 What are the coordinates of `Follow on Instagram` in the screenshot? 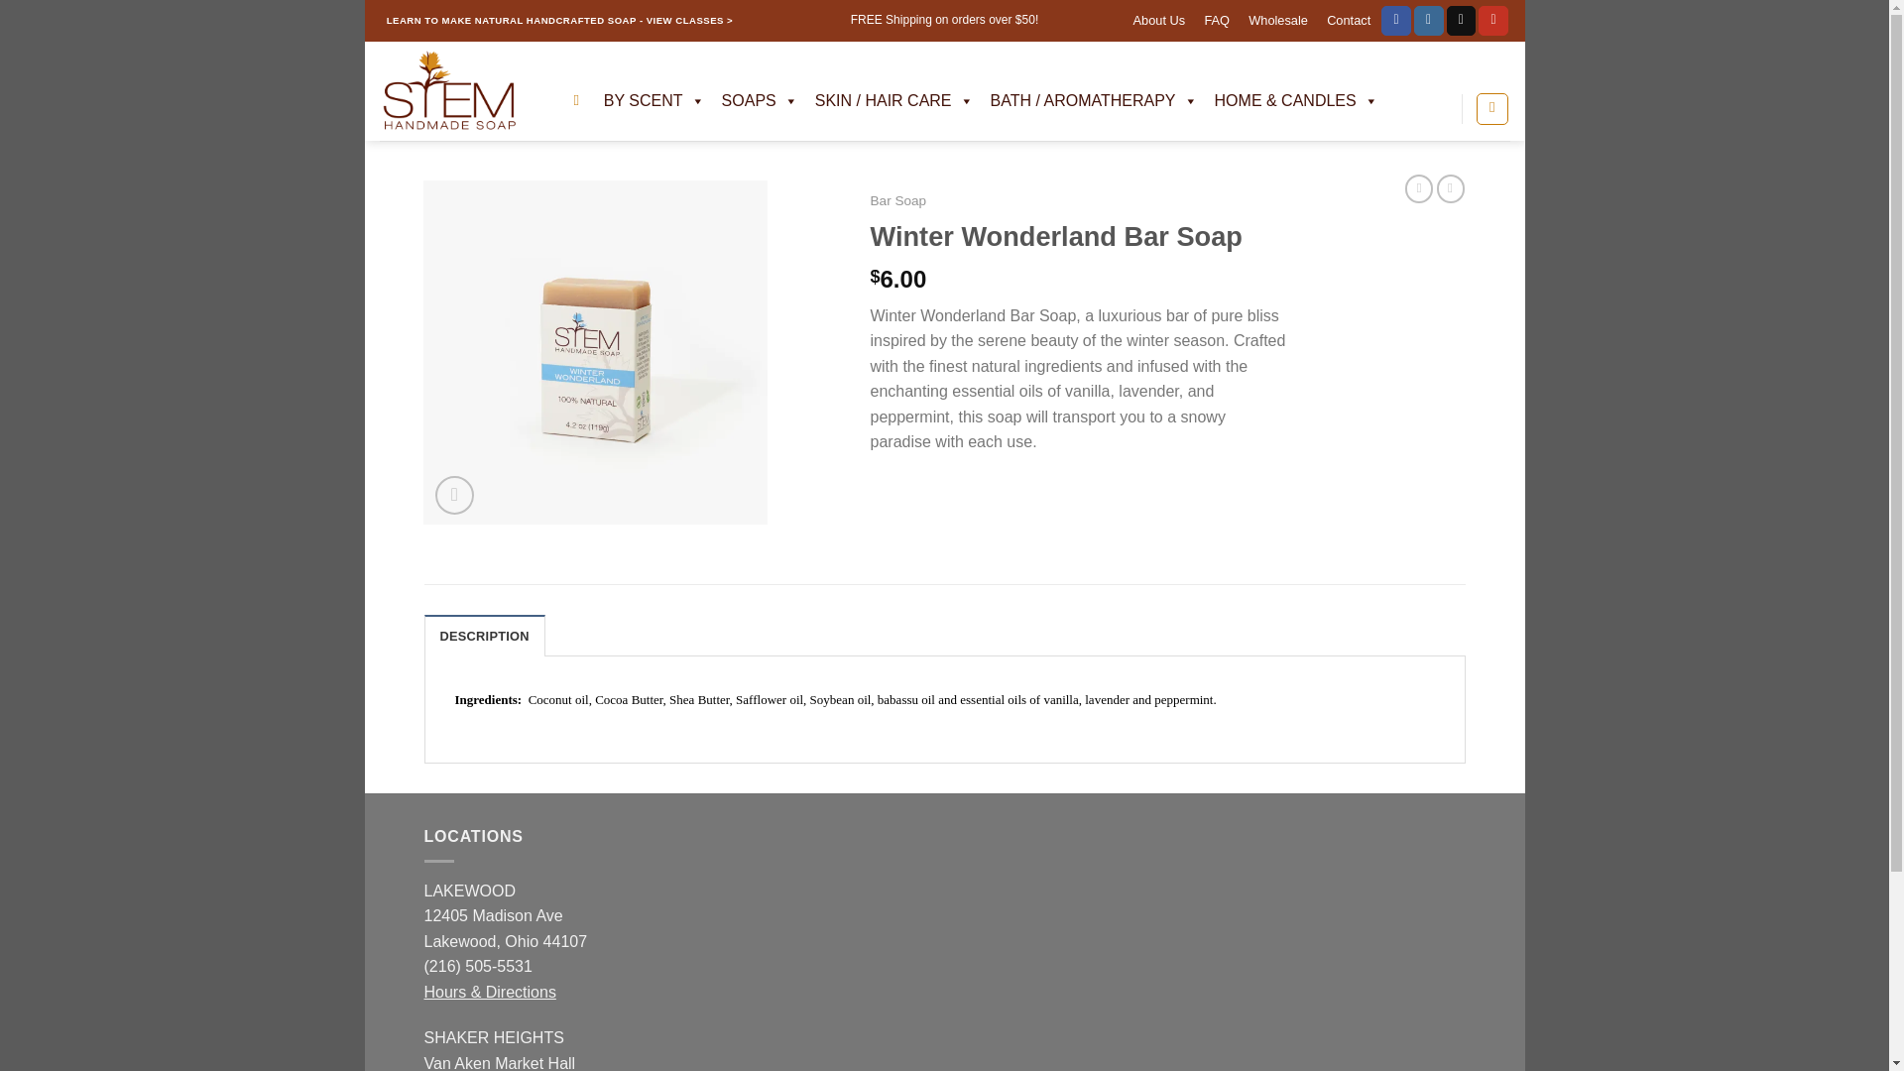 It's located at (1428, 20).